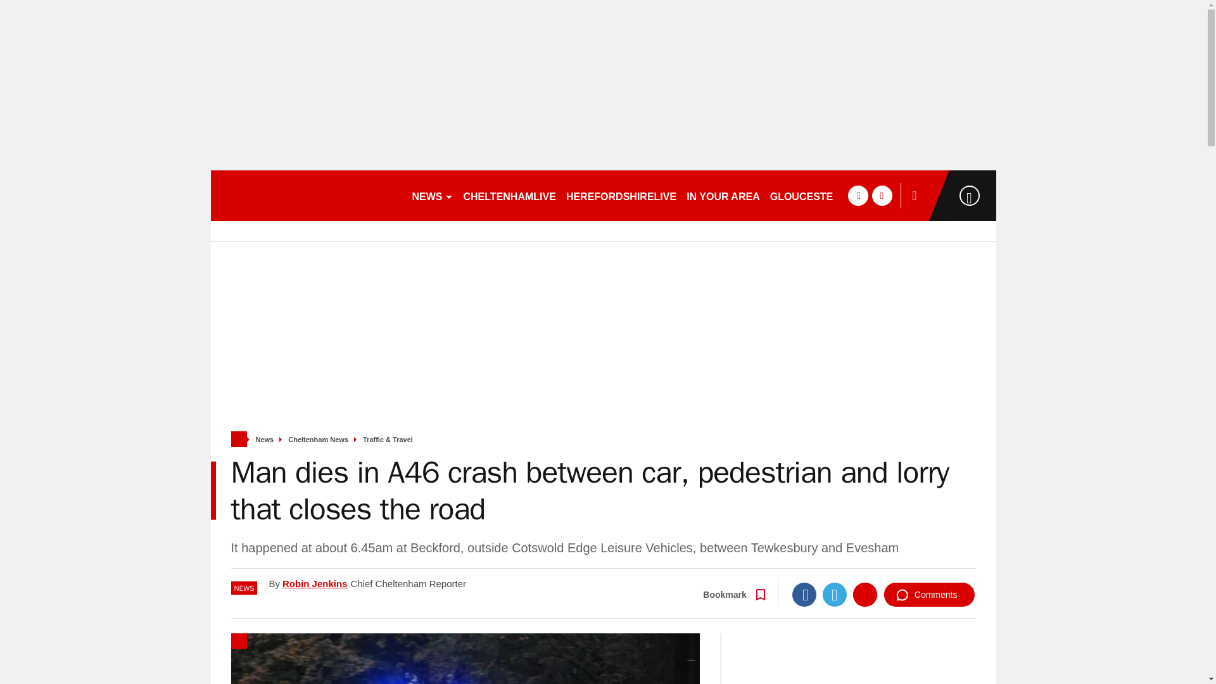  What do you see at coordinates (621, 195) in the screenshot?
I see `HEREFORDSHIRELIVE` at bounding box center [621, 195].